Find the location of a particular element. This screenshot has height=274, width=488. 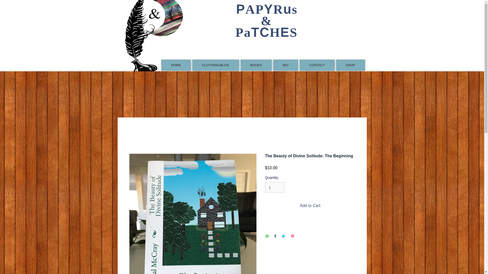

HOME is located at coordinates (176, 65).